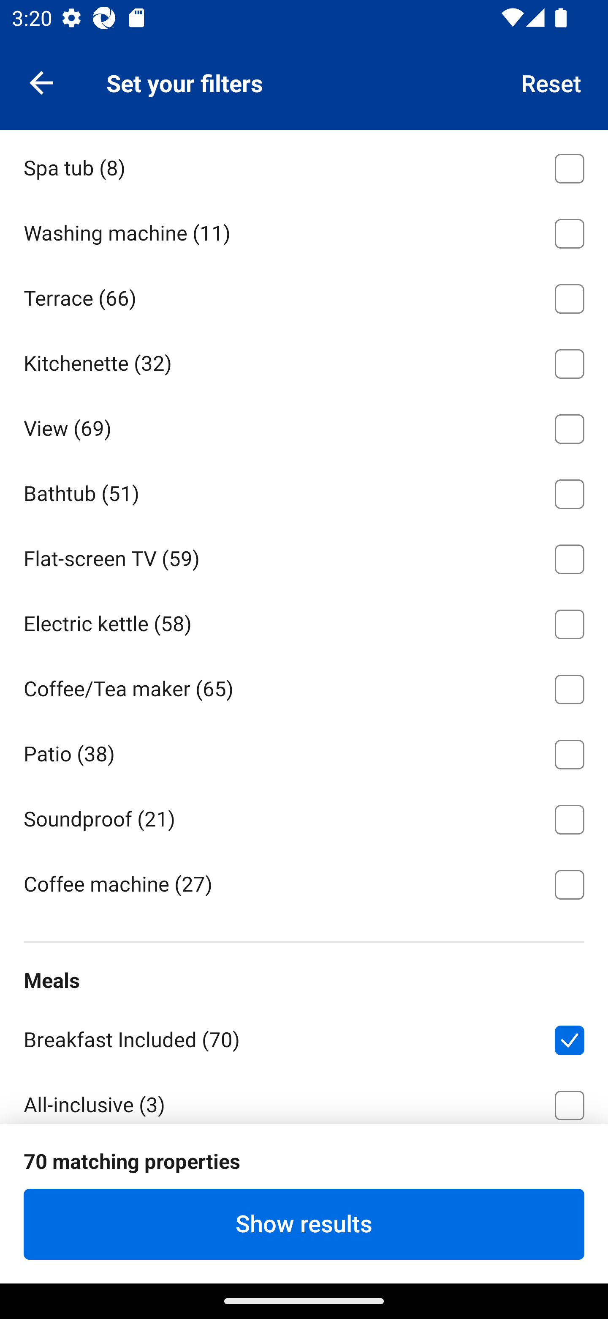 The image size is (608, 1319). I want to click on Coffee/Tea maker ⁦(65), so click(304, 687).